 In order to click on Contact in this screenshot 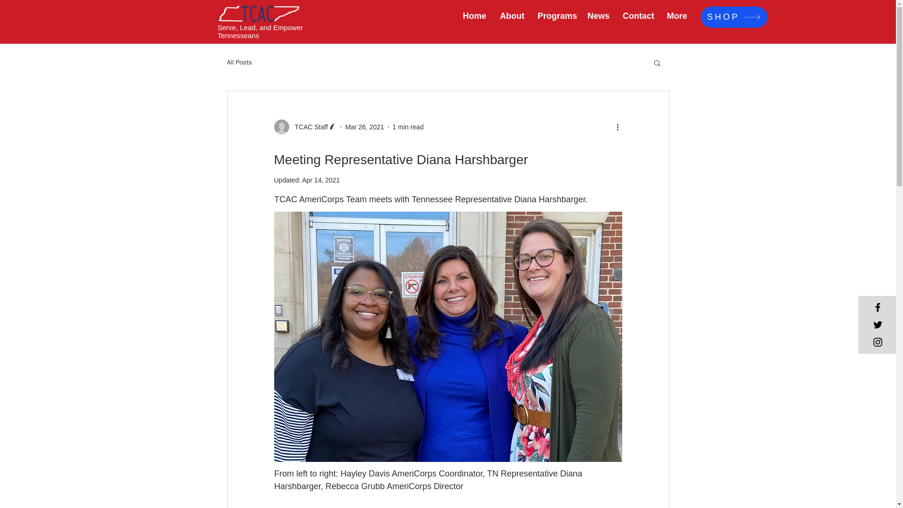, I will do `click(638, 16)`.